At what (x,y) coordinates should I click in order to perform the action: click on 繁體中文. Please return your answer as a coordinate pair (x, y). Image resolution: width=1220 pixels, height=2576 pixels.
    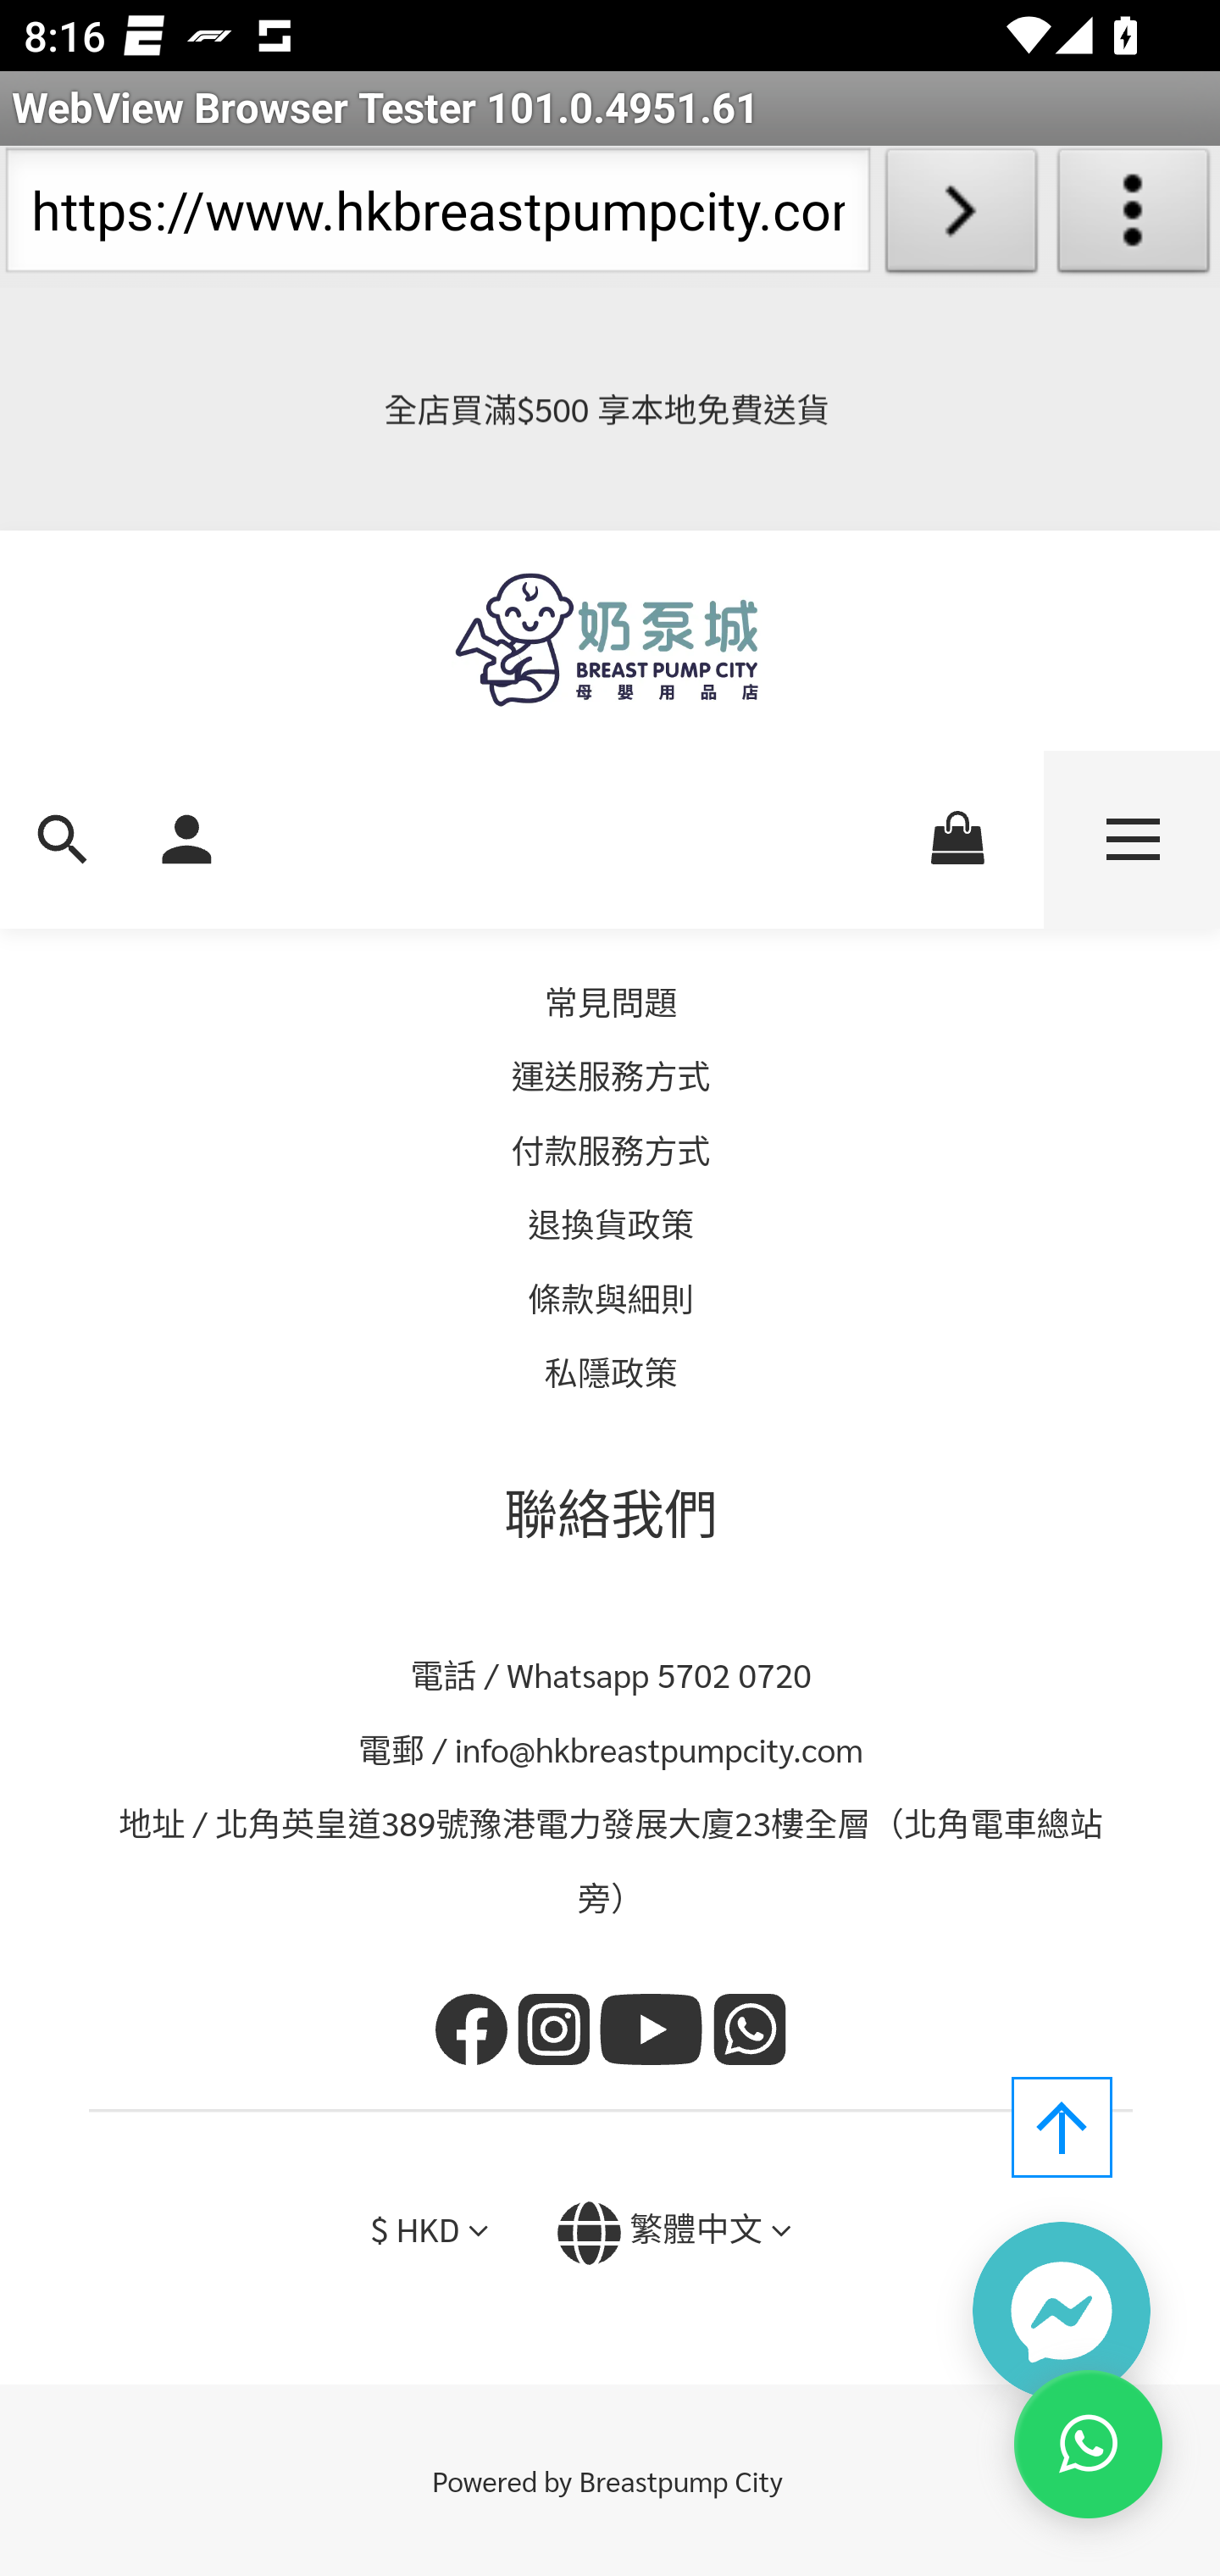
    Looking at the image, I should click on (696, 2230).